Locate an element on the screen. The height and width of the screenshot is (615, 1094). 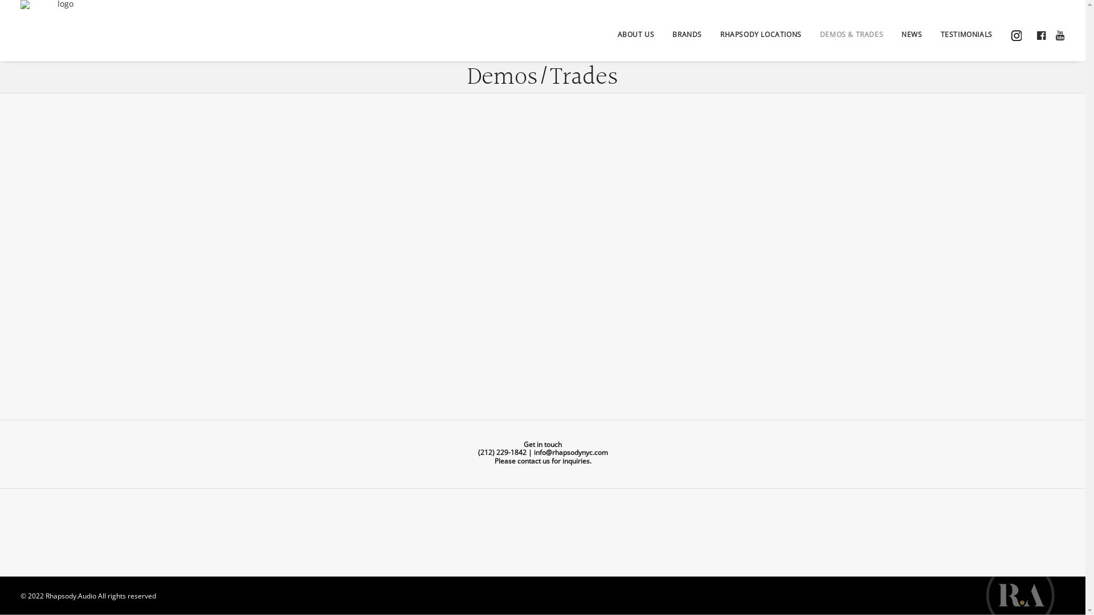
NEWS is located at coordinates (912, 34).